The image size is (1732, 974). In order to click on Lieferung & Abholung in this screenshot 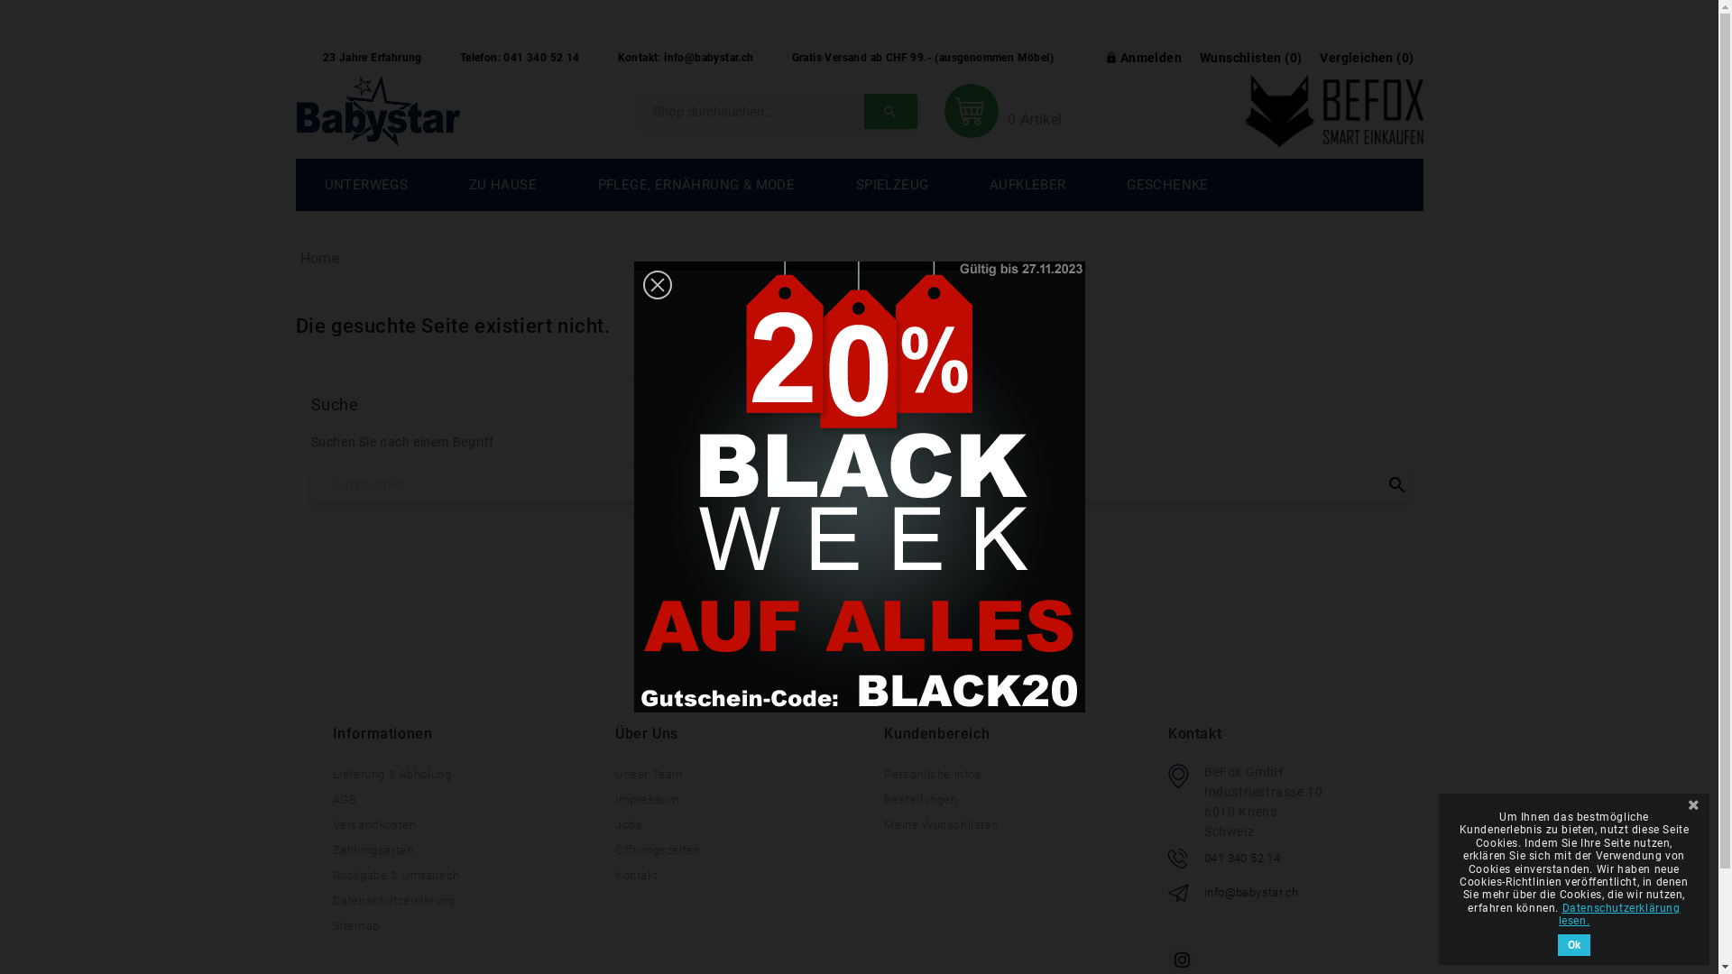, I will do `click(392, 774)`.